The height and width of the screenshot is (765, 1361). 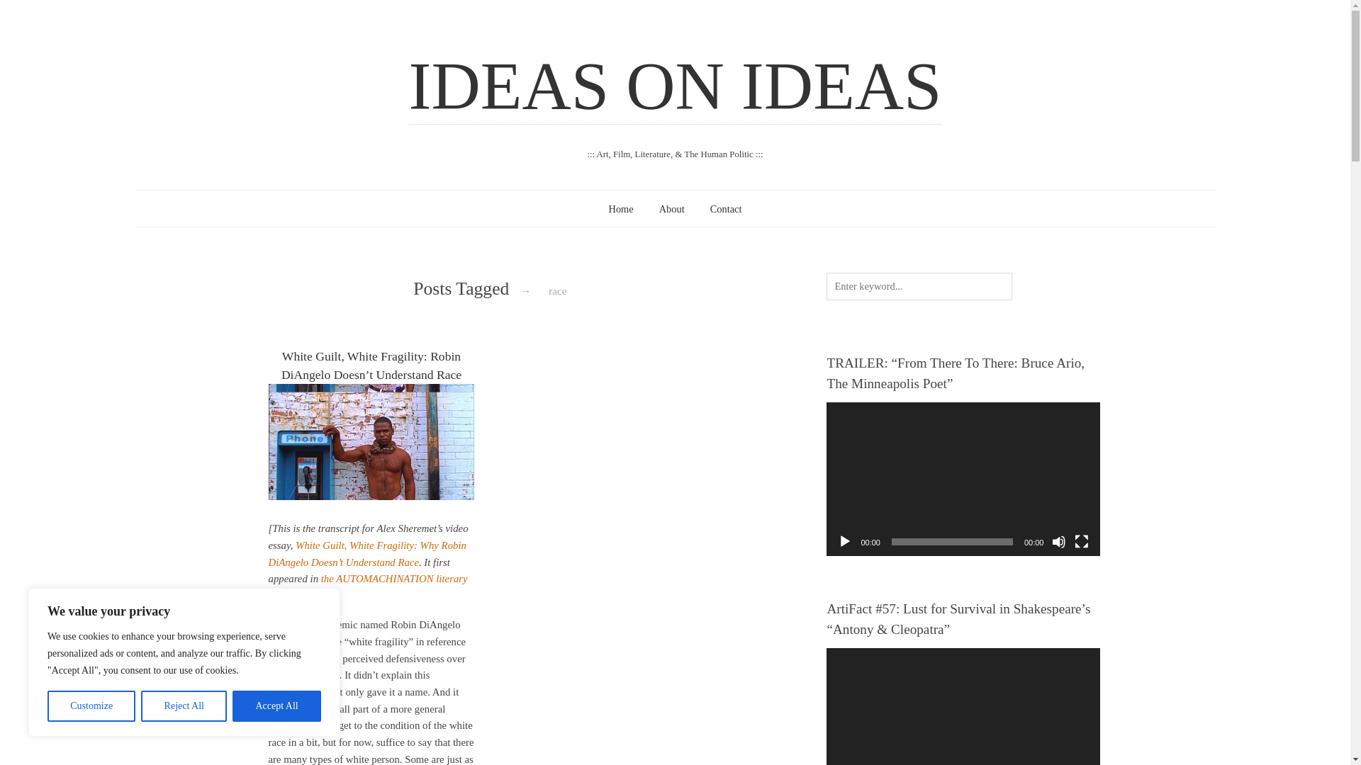 What do you see at coordinates (671, 209) in the screenshot?
I see `About` at bounding box center [671, 209].